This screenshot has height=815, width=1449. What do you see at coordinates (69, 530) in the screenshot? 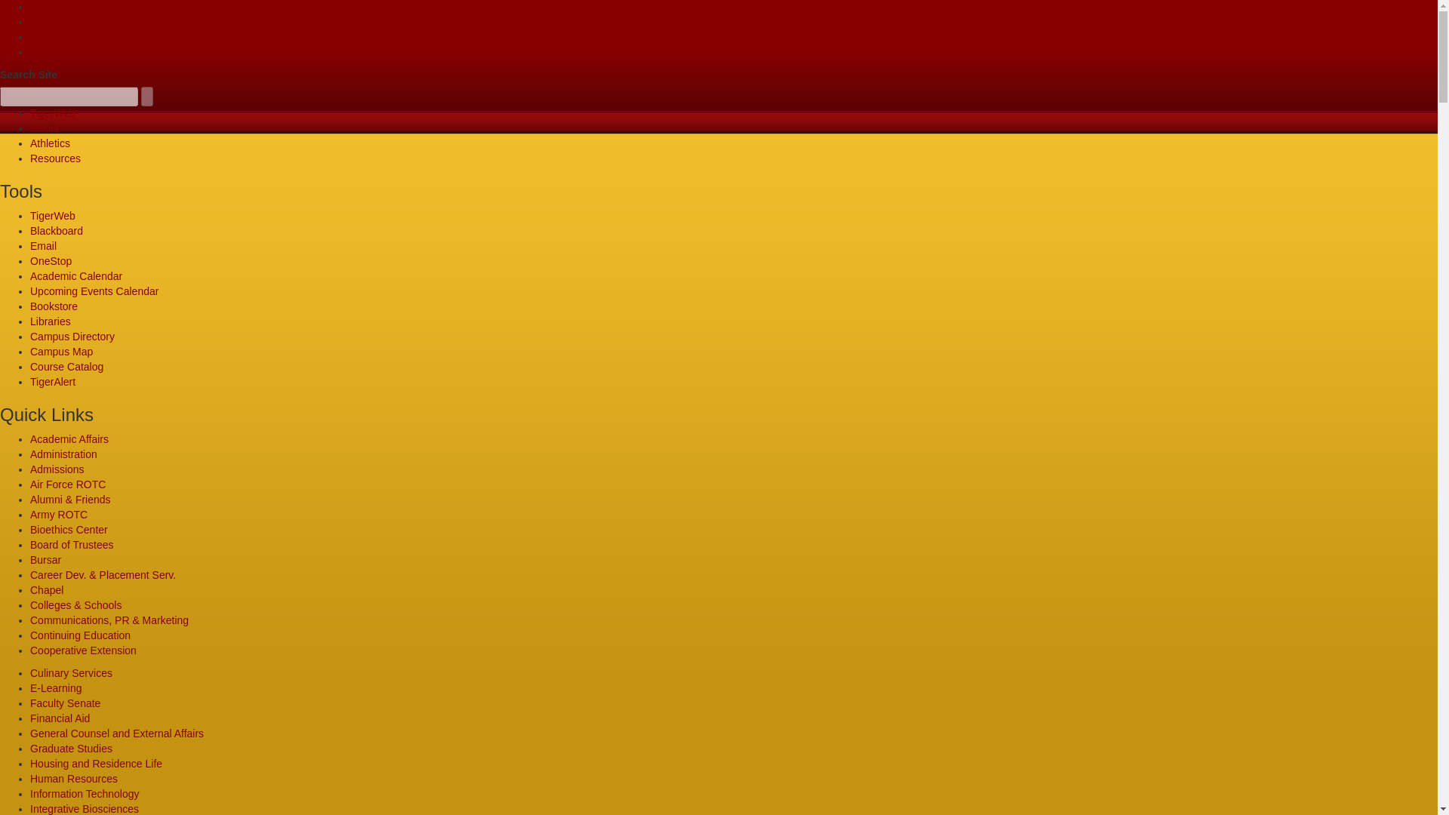
I see `Bioethics Center` at bounding box center [69, 530].